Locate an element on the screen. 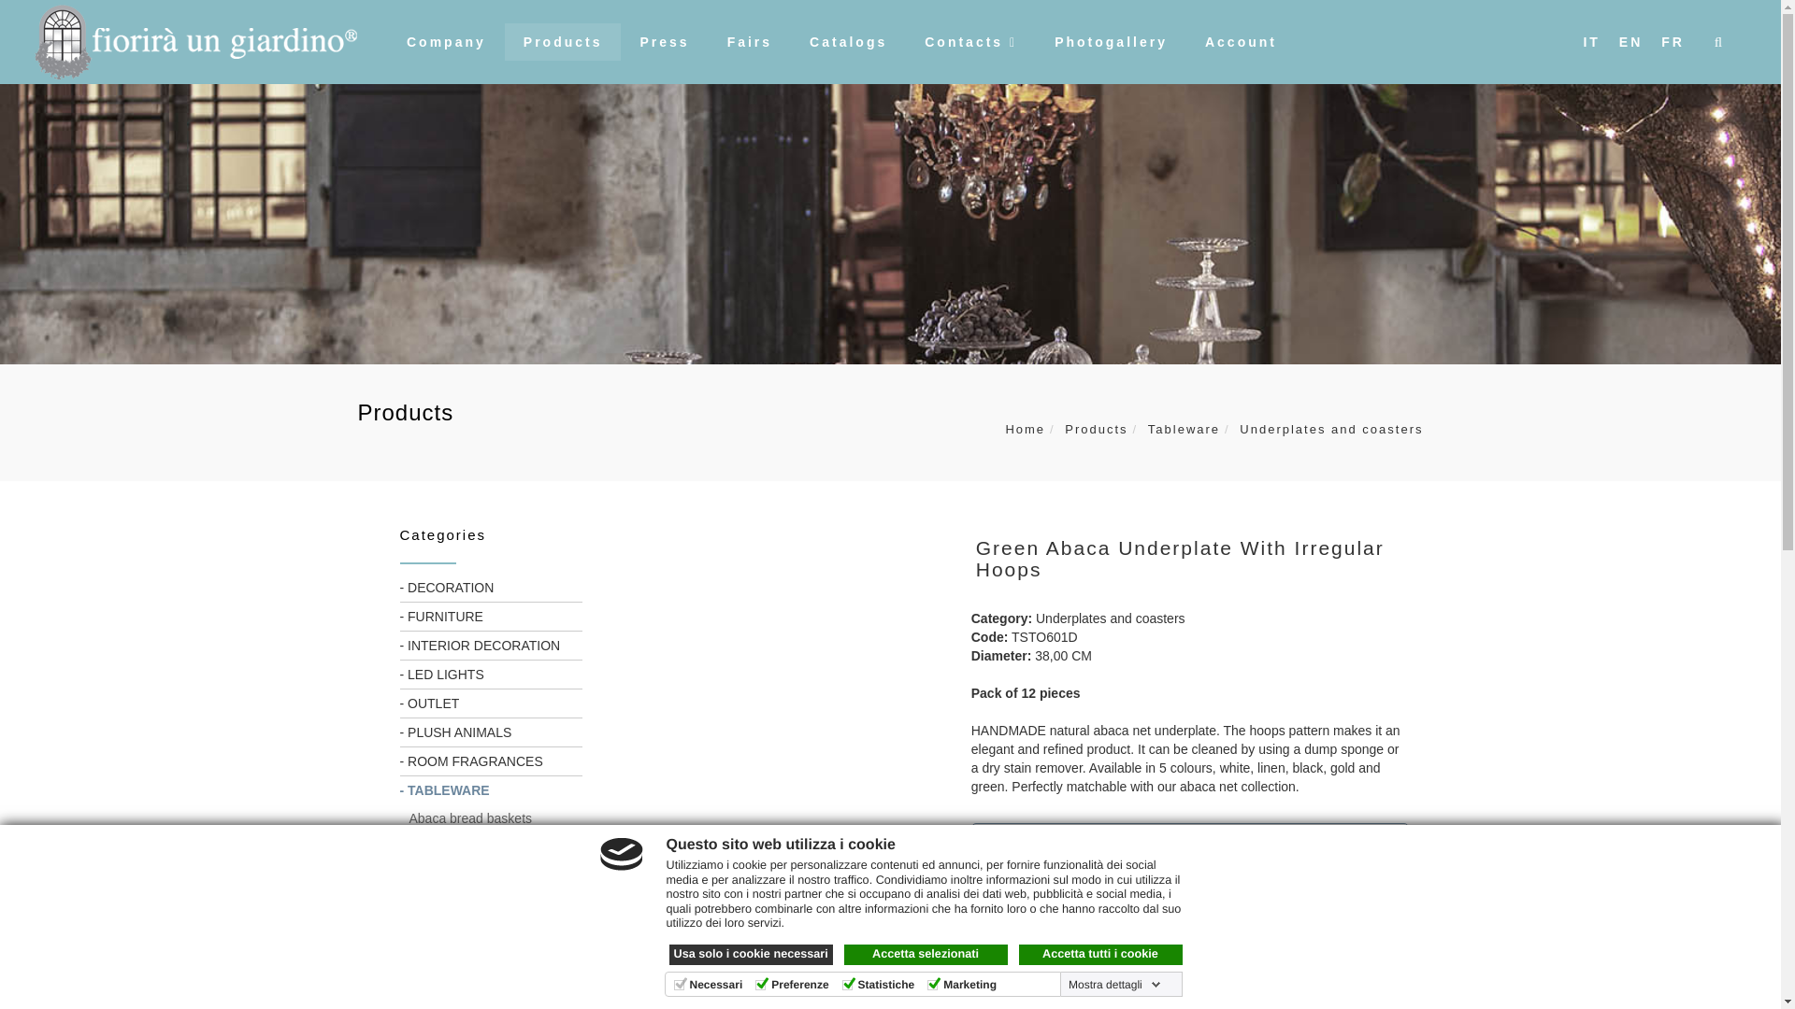 The height and width of the screenshot is (1009, 1795). Mostra dettagli is located at coordinates (1114, 985).